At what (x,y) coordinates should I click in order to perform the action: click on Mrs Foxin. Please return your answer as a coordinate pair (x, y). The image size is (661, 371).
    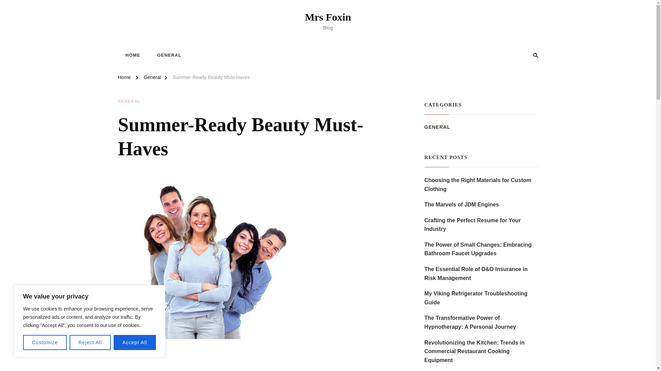
    Looking at the image, I should click on (328, 17).